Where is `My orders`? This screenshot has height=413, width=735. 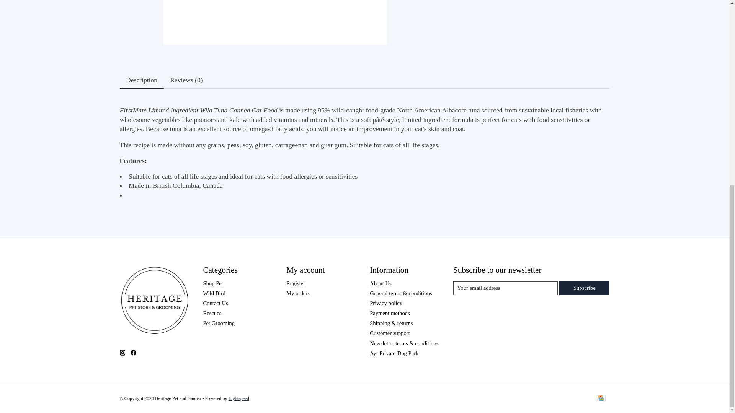 My orders is located at coordinates (298, 293).